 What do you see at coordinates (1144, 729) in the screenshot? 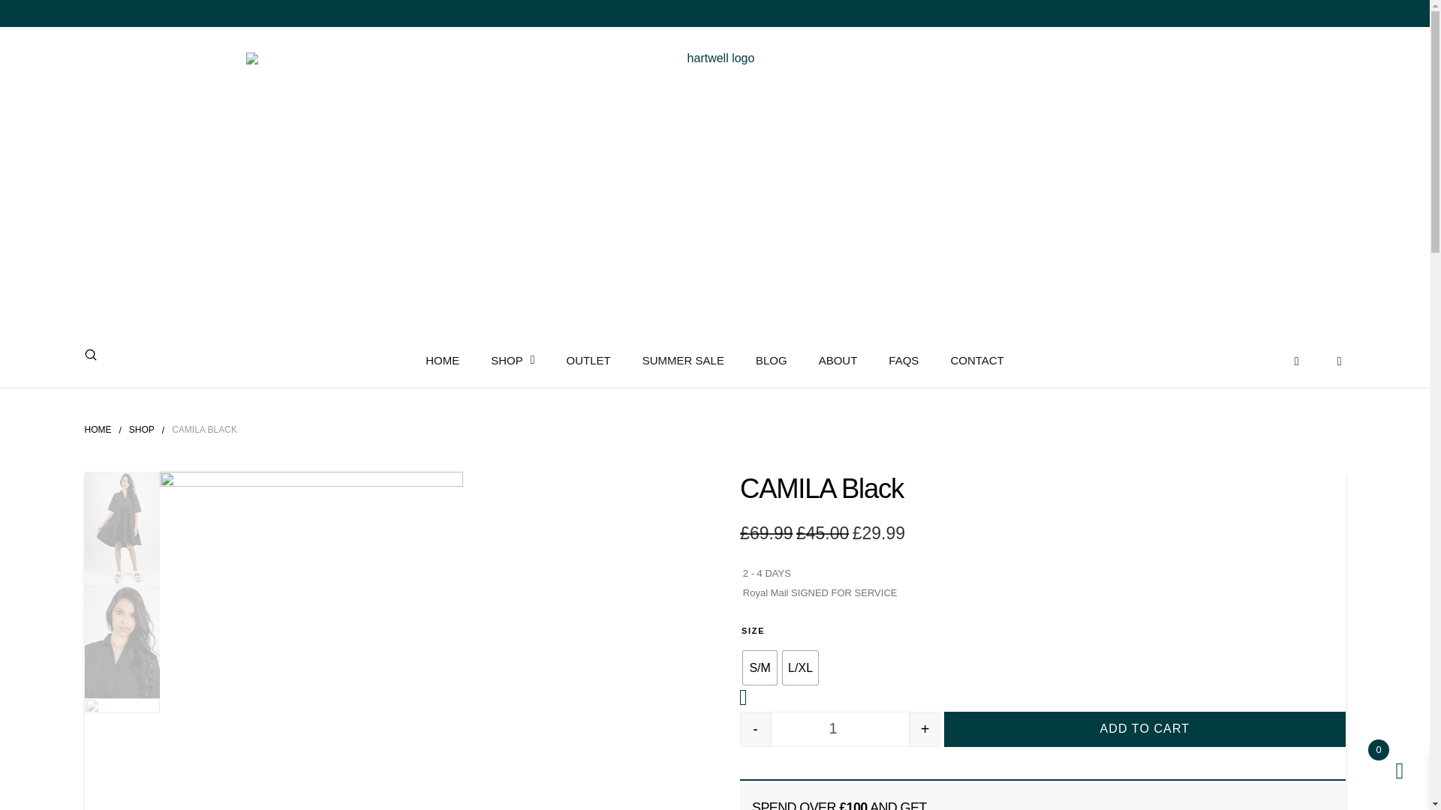
I see `ADD TO CART` at bounding box center [1144, 729].